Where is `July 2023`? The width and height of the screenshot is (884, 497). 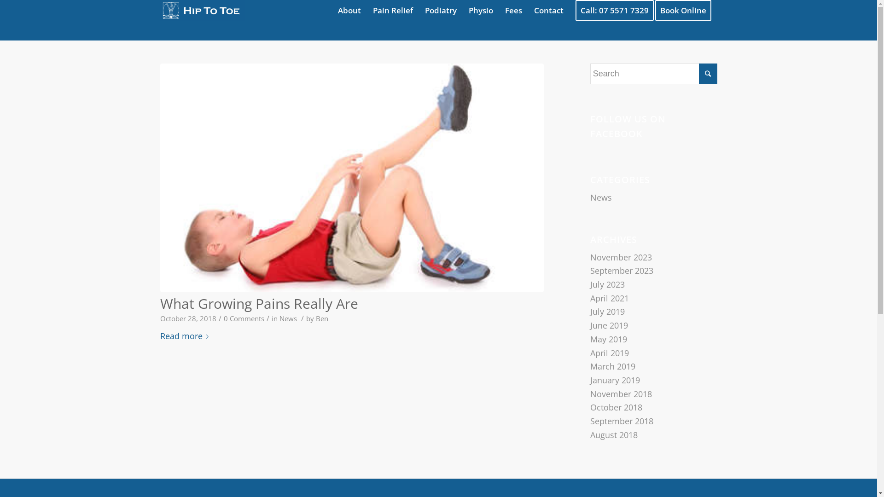
July 2023 is located at coordinates (608, 284).